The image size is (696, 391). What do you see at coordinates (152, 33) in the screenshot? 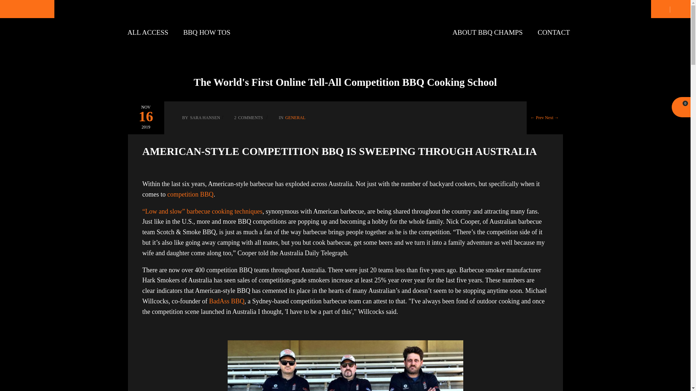
I see `ALL ACCESS` at bounding box center [152, 33].